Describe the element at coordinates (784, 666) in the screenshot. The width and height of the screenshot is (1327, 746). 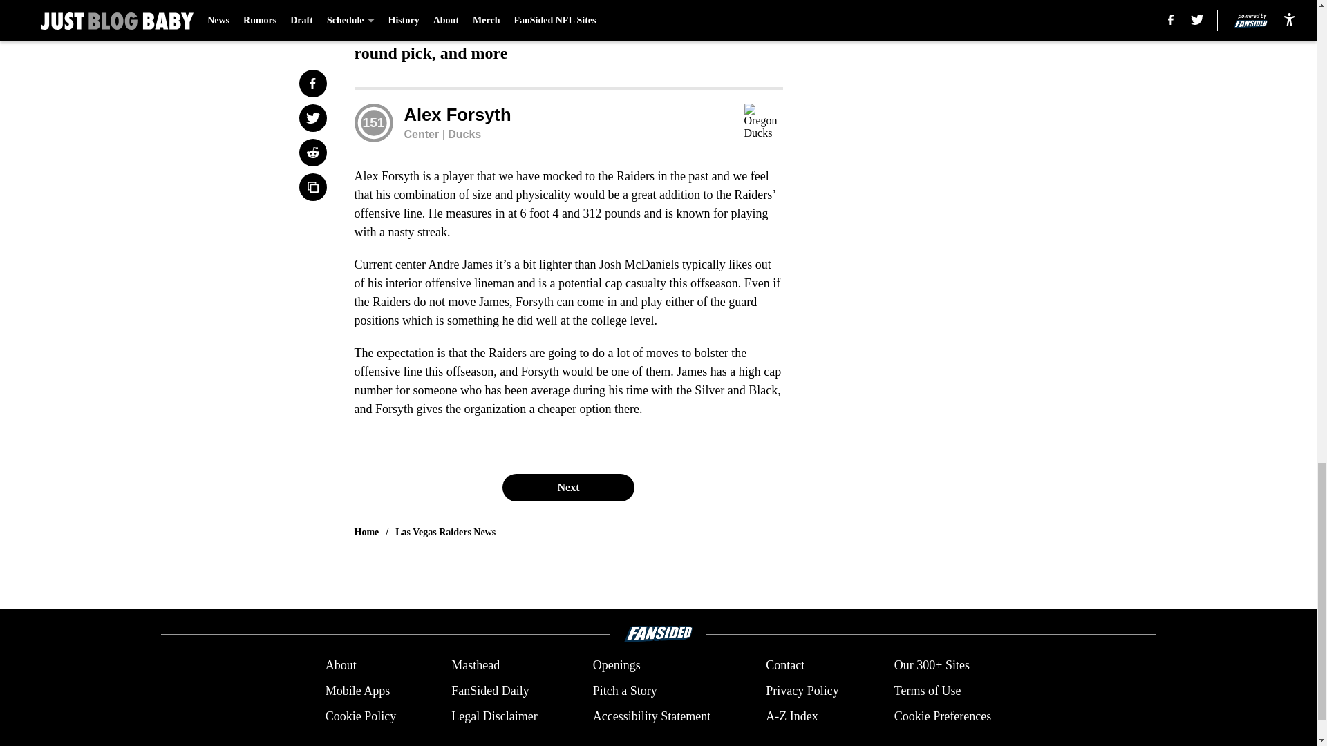
I see `Contact` at that location.